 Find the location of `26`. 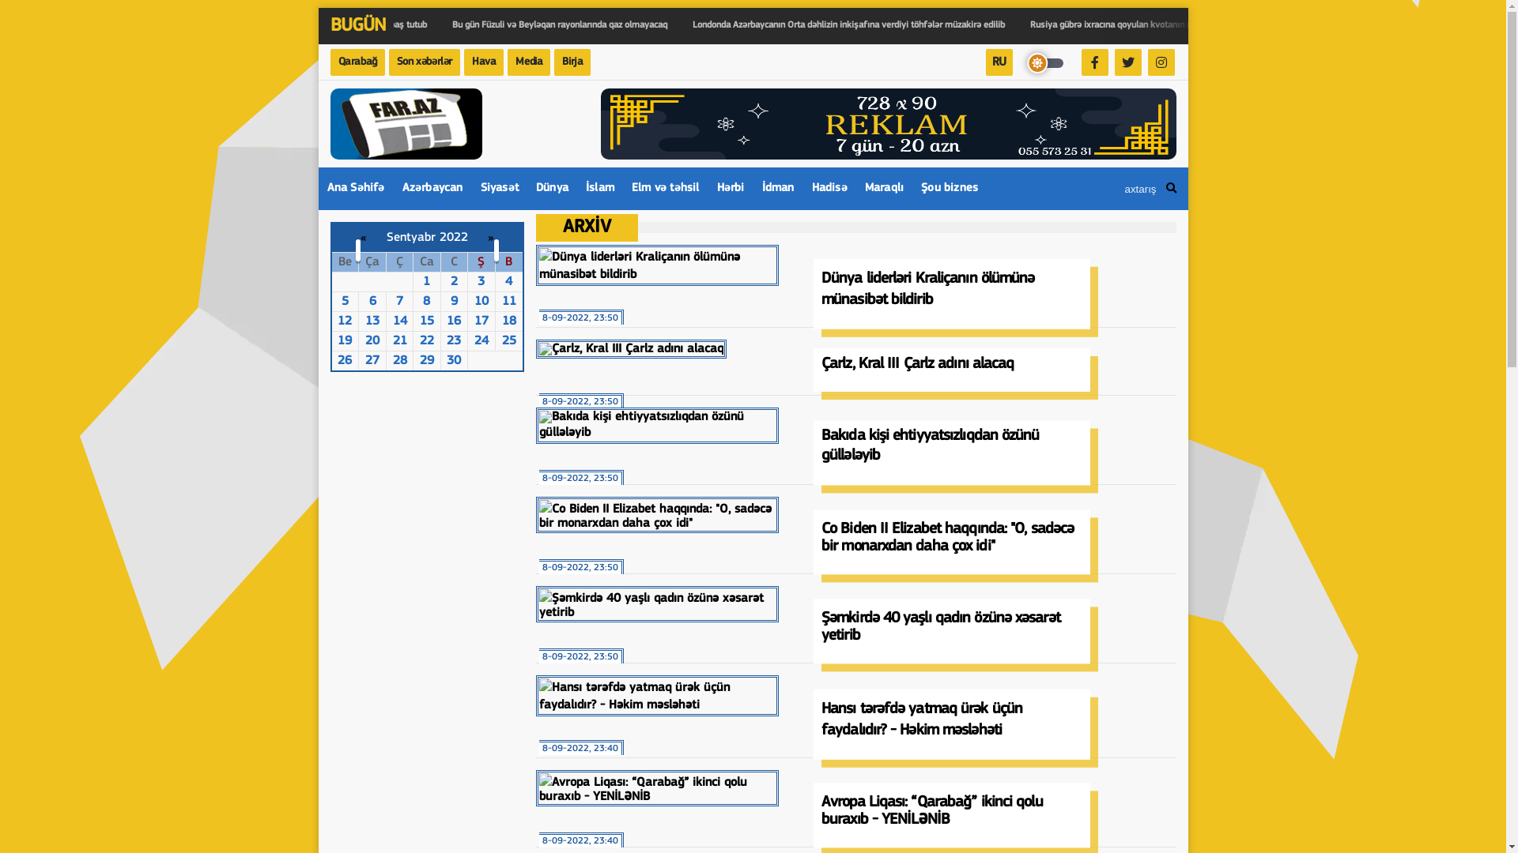

26 is located at coordinates (345, 361).